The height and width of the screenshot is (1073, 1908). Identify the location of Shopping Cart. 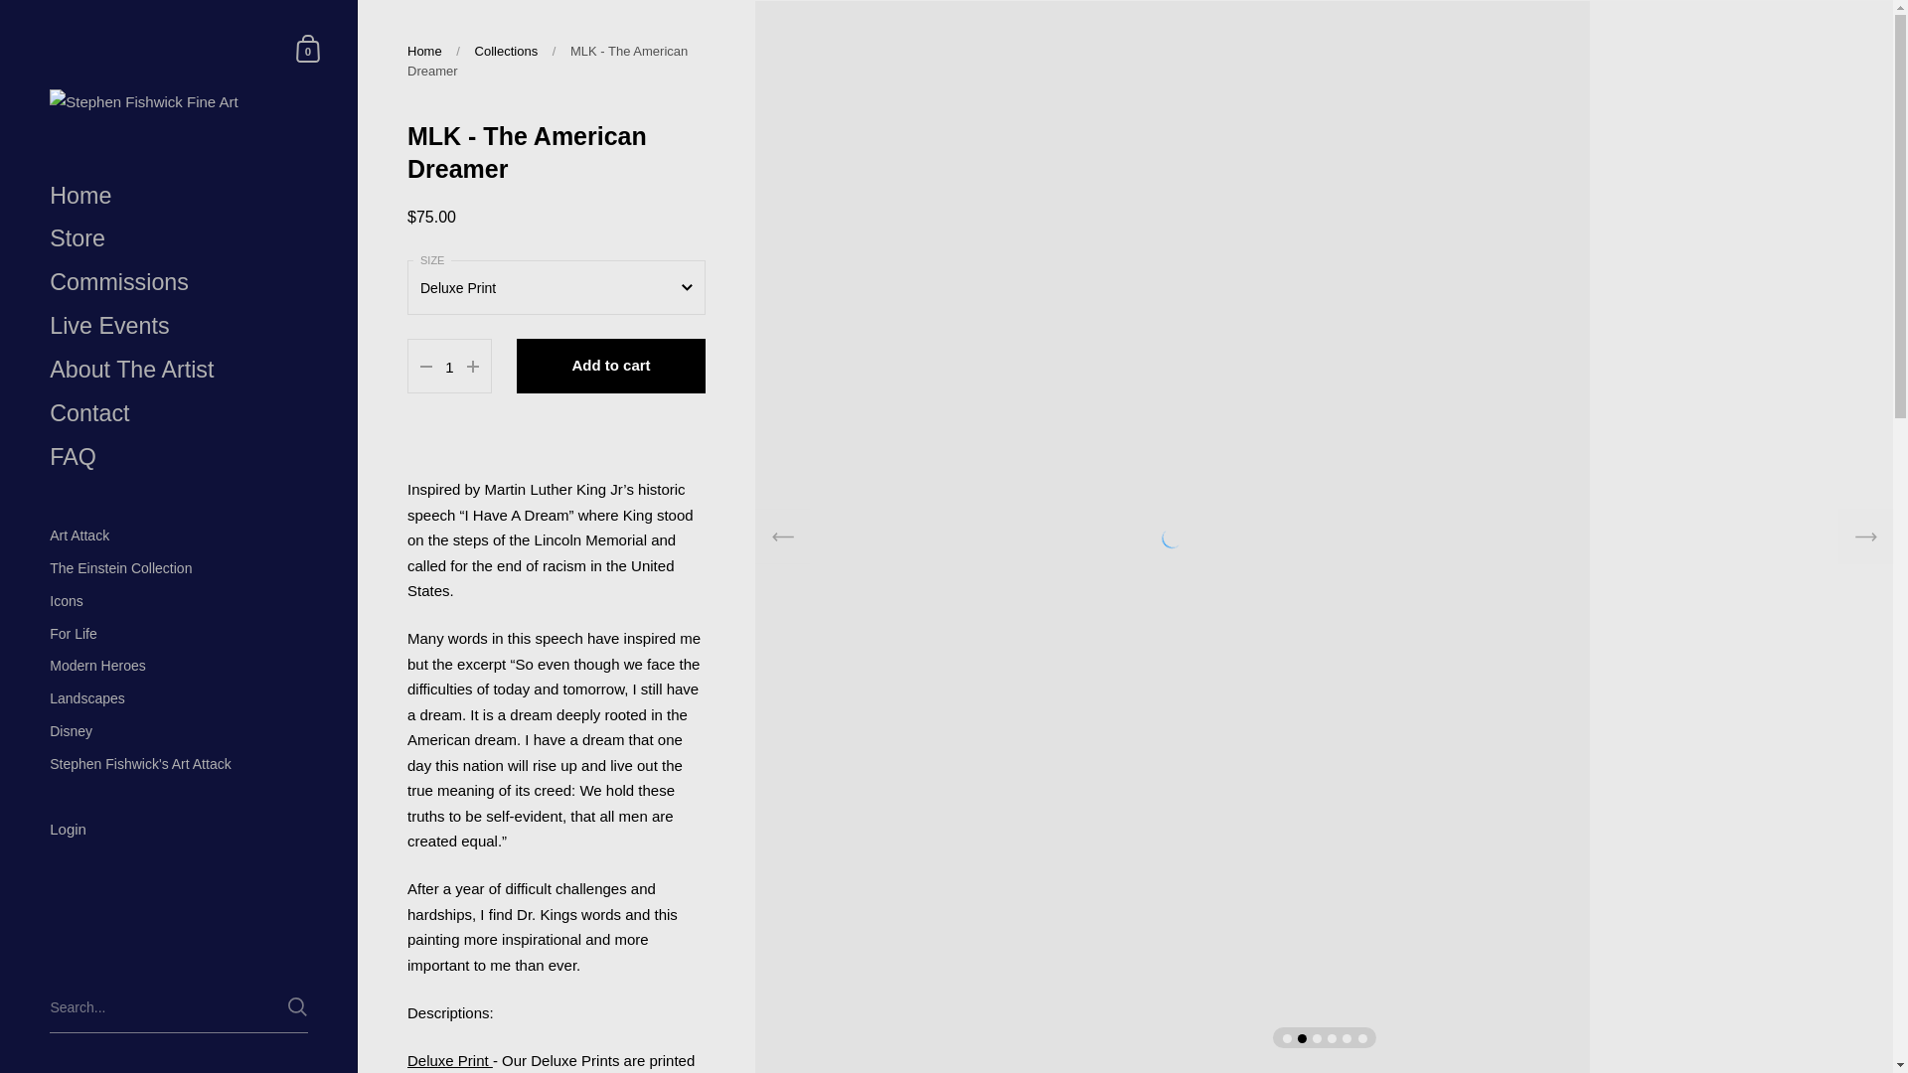
(308, 48).